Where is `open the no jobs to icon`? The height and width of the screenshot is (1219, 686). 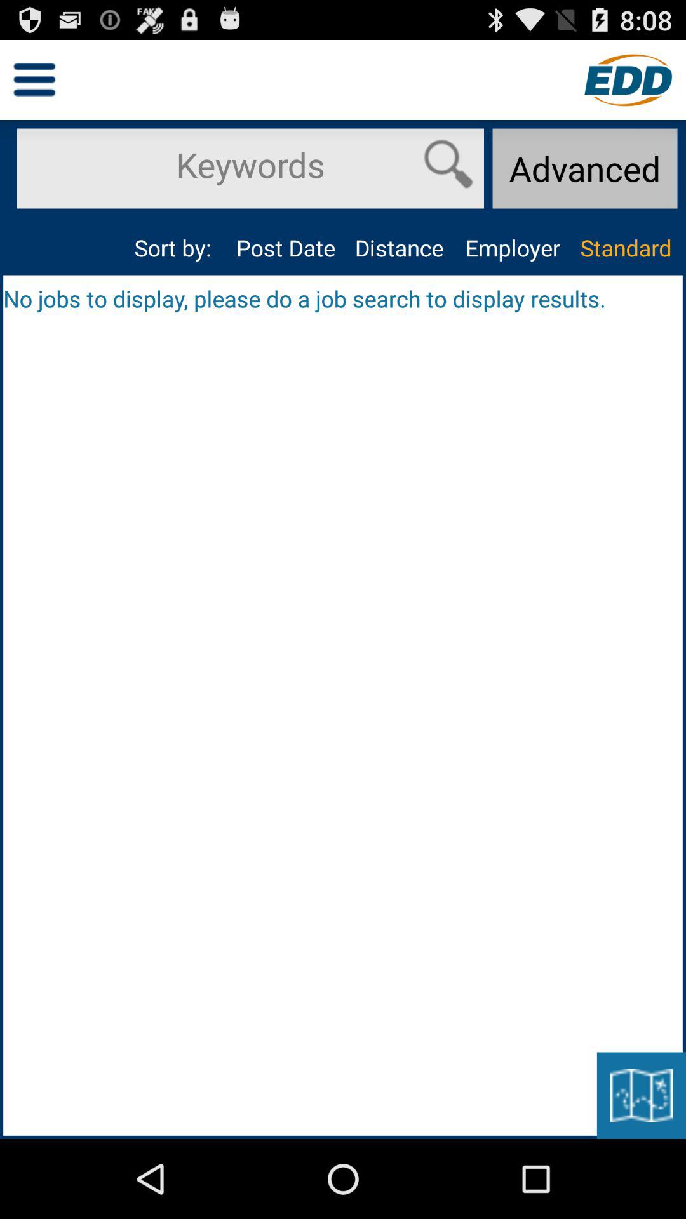 open the no jobs to icon is located at coordinates (343, 298).